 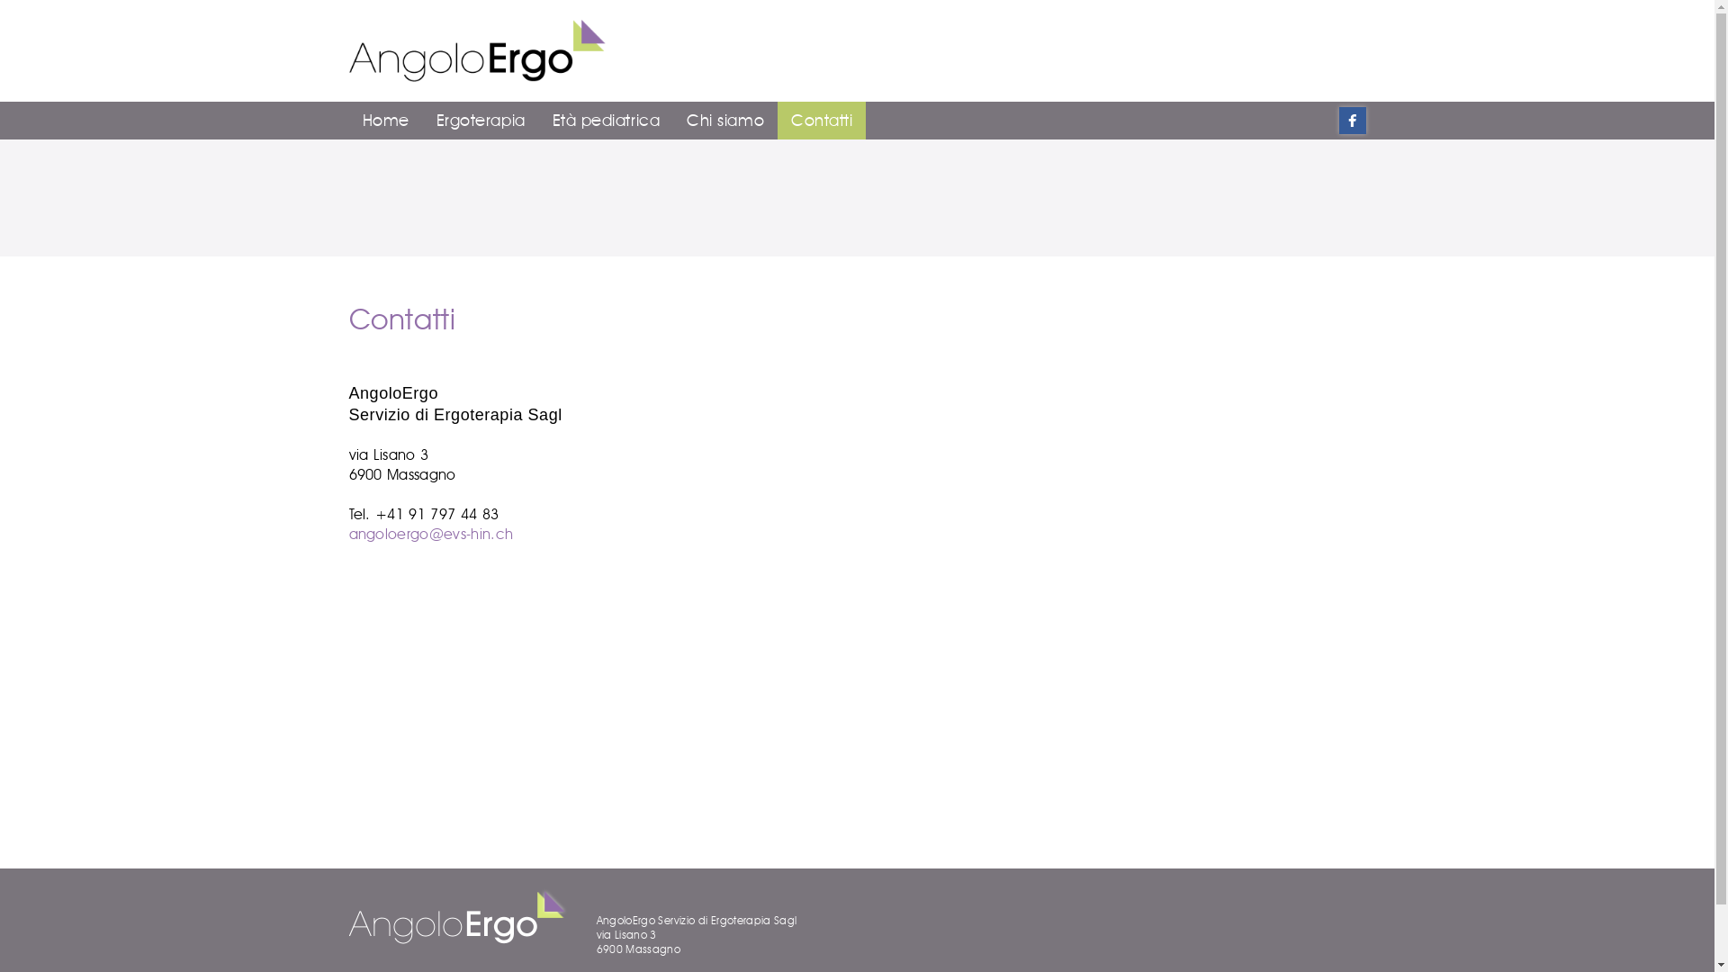 I want to click on Seguici anche su Facebook, so click(x=1353, y=121).